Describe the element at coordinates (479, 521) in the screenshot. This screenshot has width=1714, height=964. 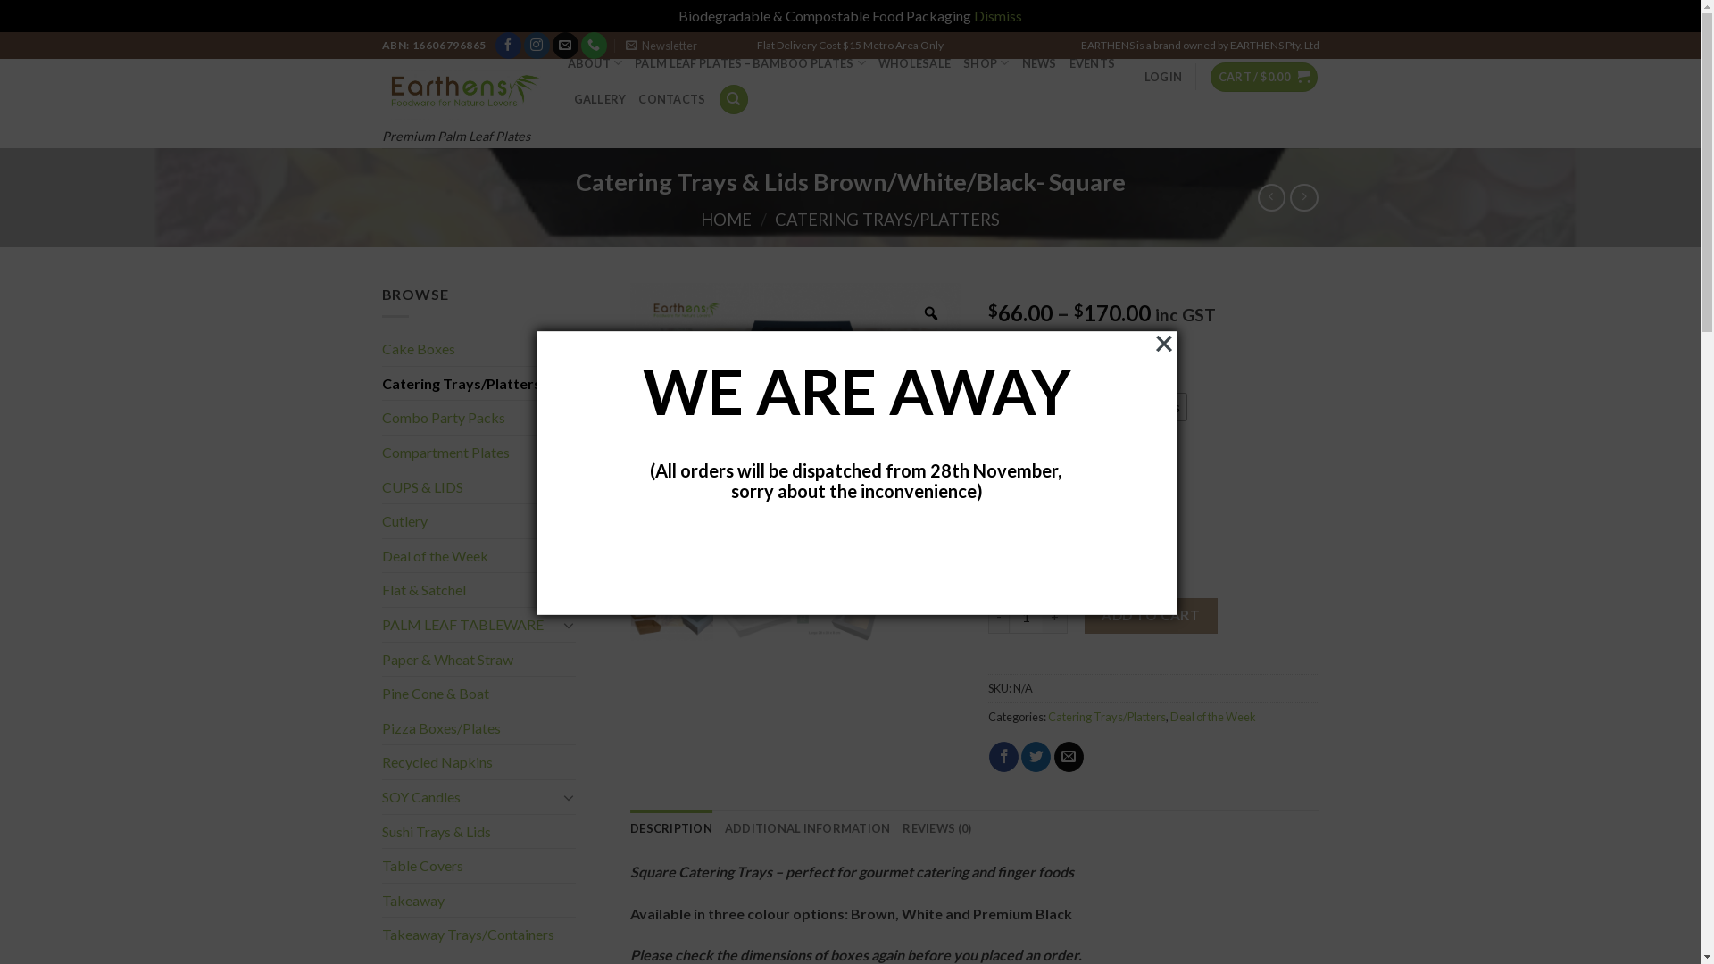
I see `Cutlery` at that location.